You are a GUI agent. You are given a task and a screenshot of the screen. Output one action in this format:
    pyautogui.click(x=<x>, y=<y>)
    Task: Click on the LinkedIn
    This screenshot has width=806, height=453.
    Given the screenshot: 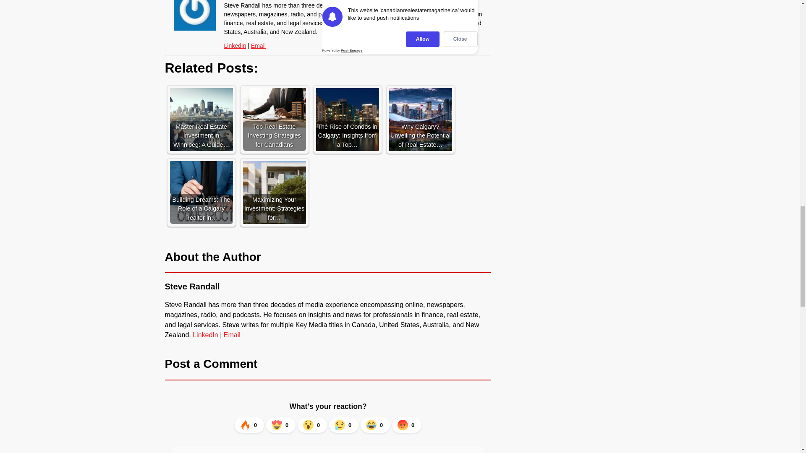 What is the action you would take?
    pyautogui.click(x=235, y=45)
    